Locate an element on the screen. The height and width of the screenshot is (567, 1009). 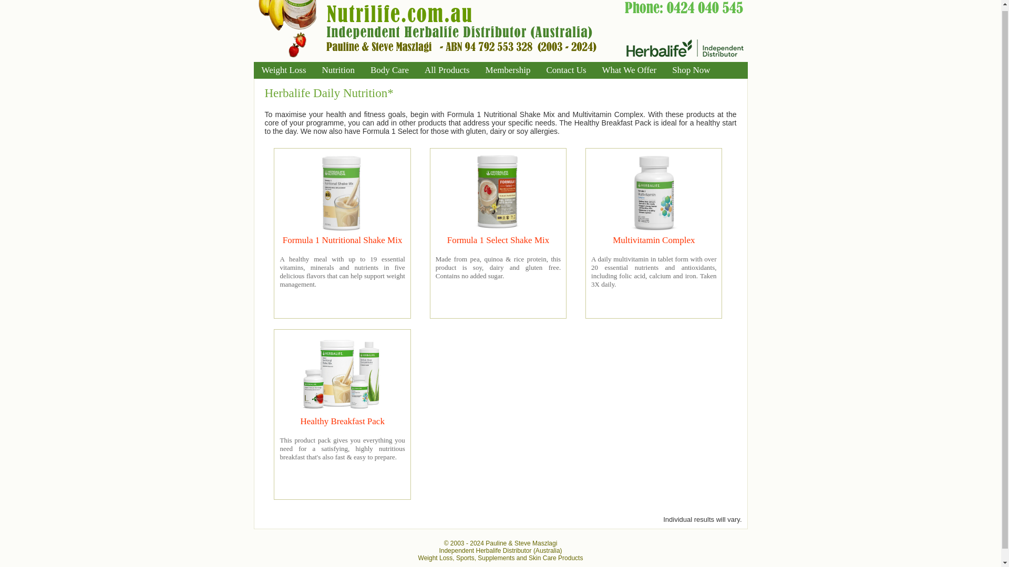
What We Offer is located at coordinates (630, 70).